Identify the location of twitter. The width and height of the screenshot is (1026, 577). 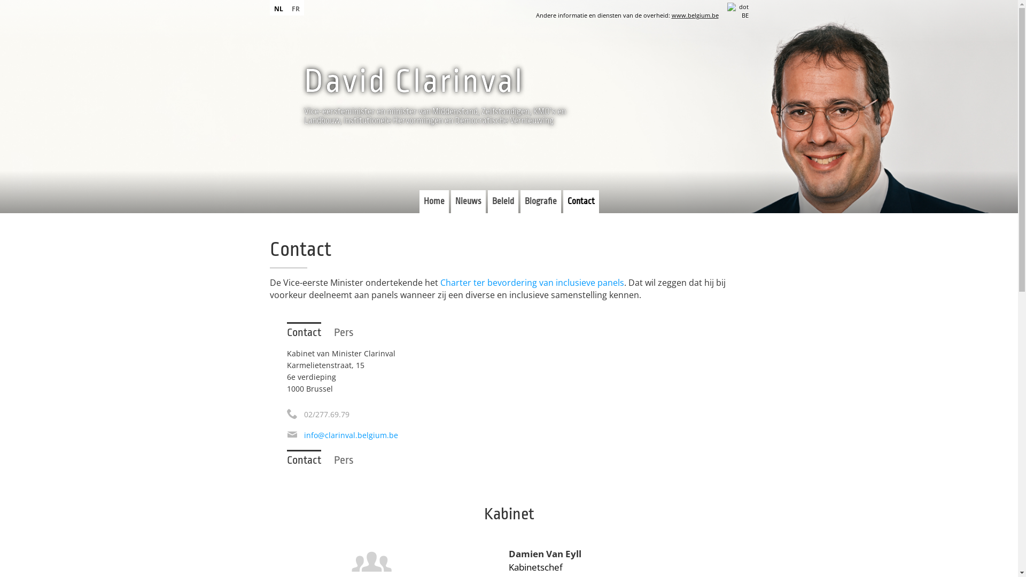
(312, 147).